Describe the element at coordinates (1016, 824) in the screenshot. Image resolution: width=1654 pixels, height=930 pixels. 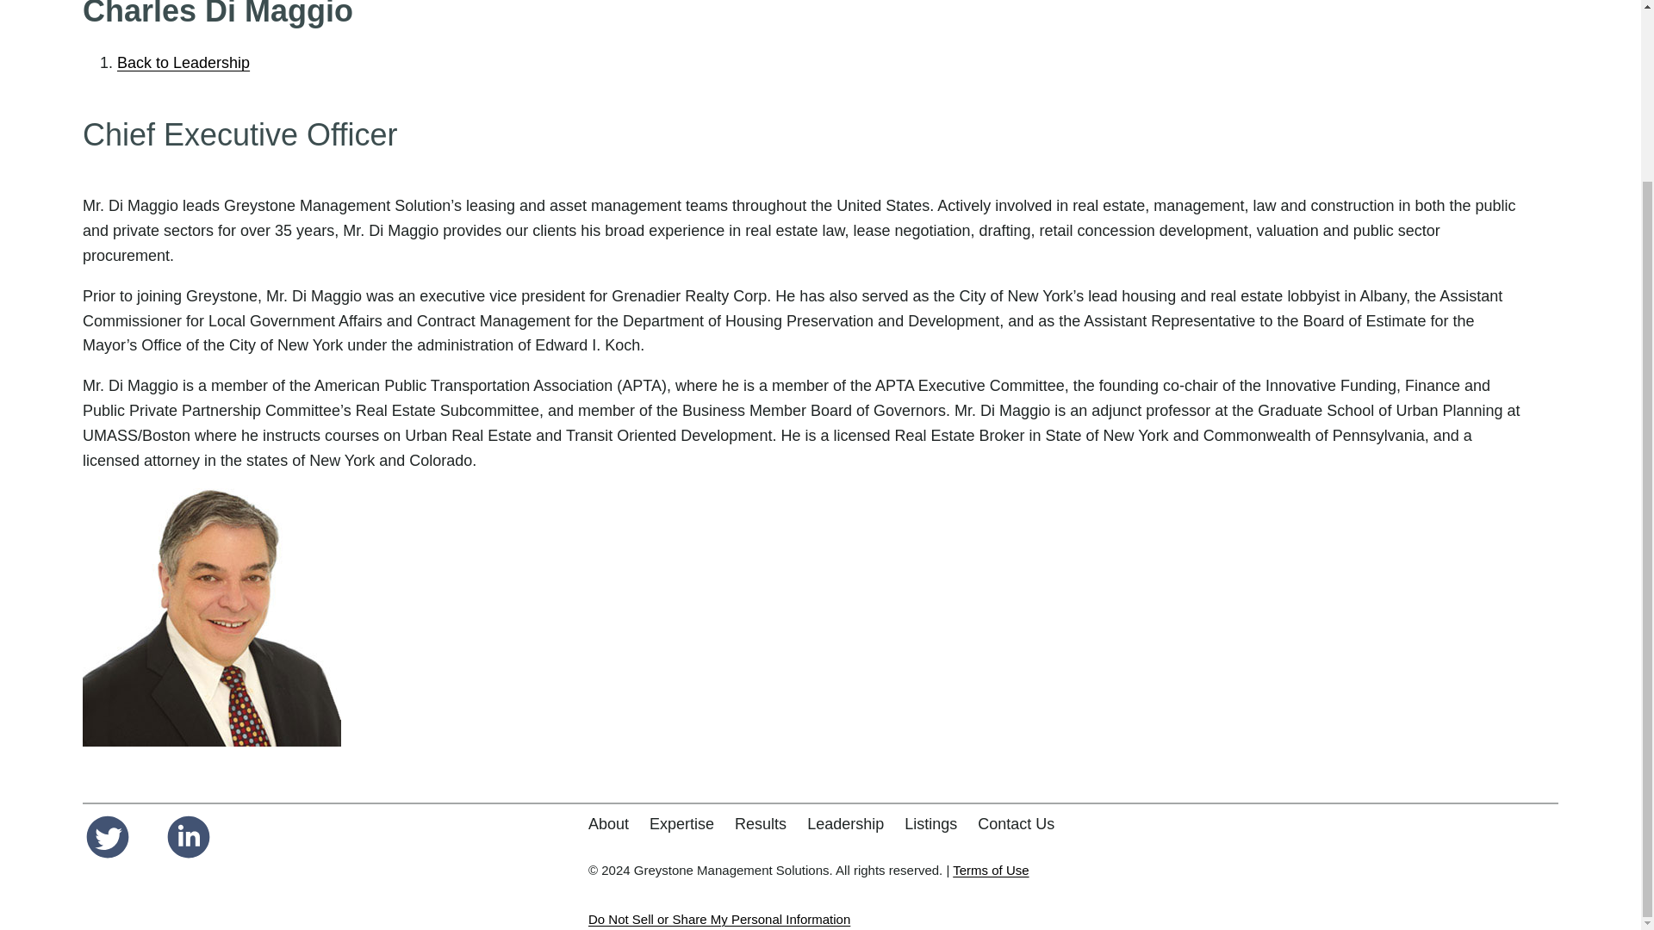
I see `Contact Us` at that location.